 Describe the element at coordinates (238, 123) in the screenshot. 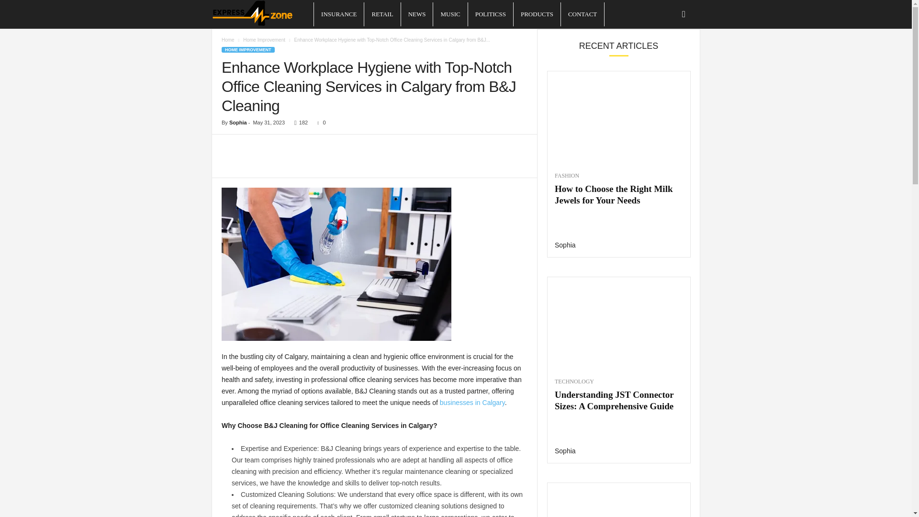

I see `Sophia` at that location.